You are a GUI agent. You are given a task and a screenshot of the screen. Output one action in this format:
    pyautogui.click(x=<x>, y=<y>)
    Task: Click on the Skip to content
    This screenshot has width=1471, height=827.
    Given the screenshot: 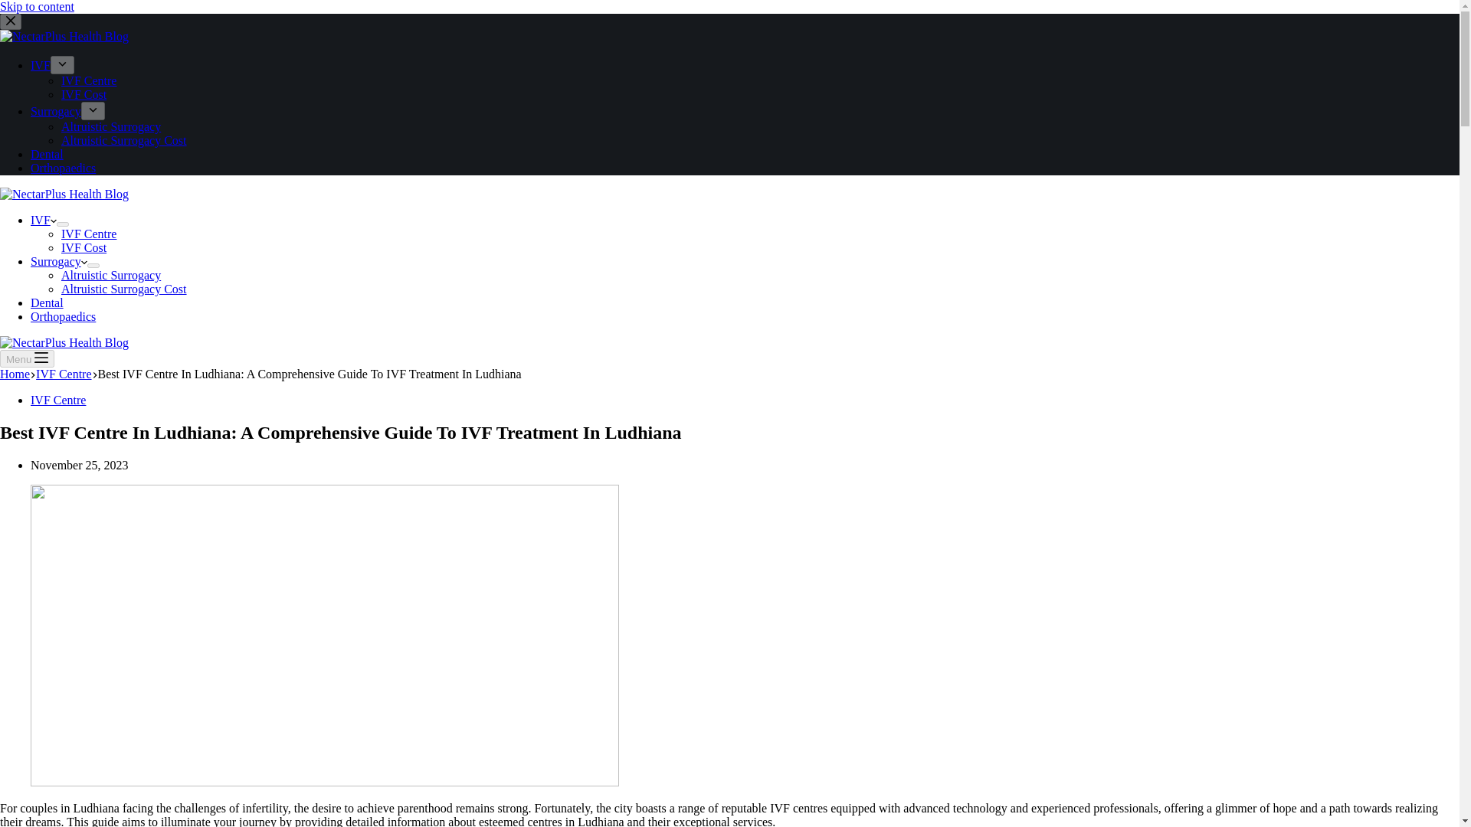 What is the action you would take?
    pyautogui.click(x=37, y=6)
    